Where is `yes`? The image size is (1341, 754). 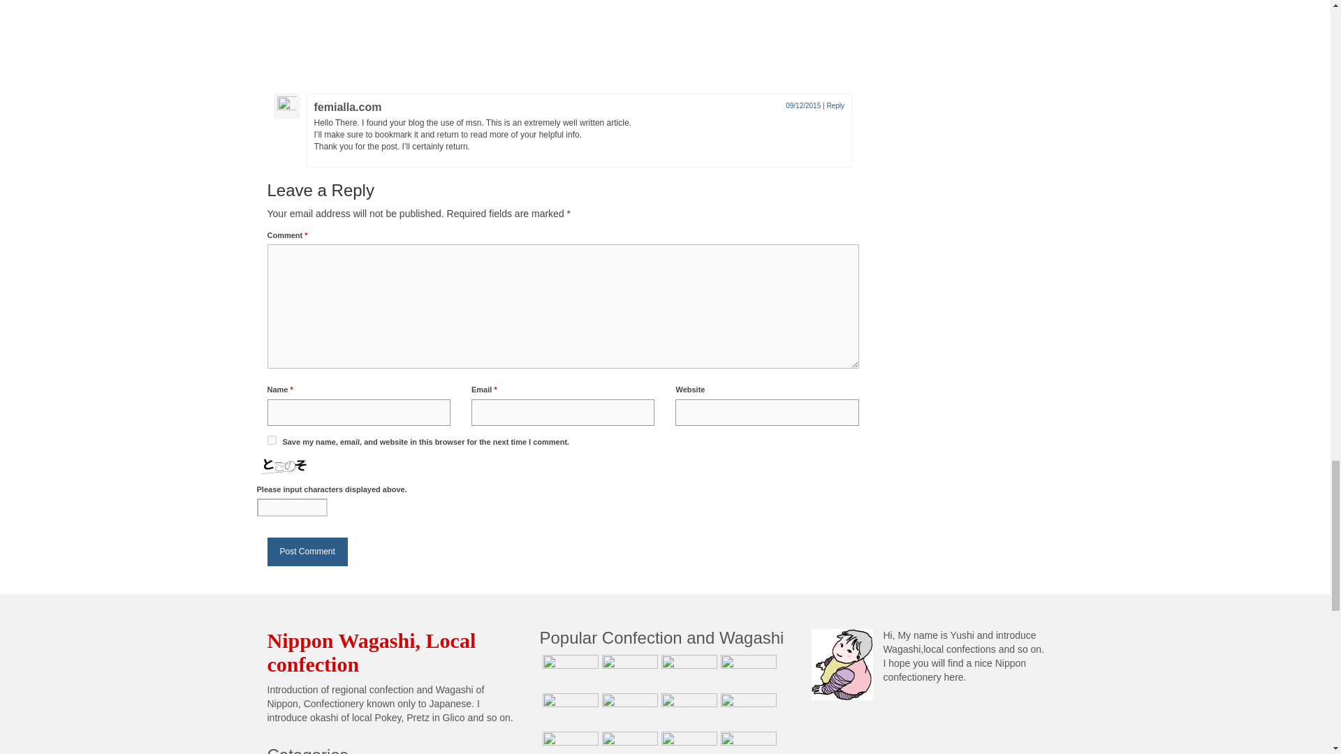 yes is located at coordinates (271, 440).